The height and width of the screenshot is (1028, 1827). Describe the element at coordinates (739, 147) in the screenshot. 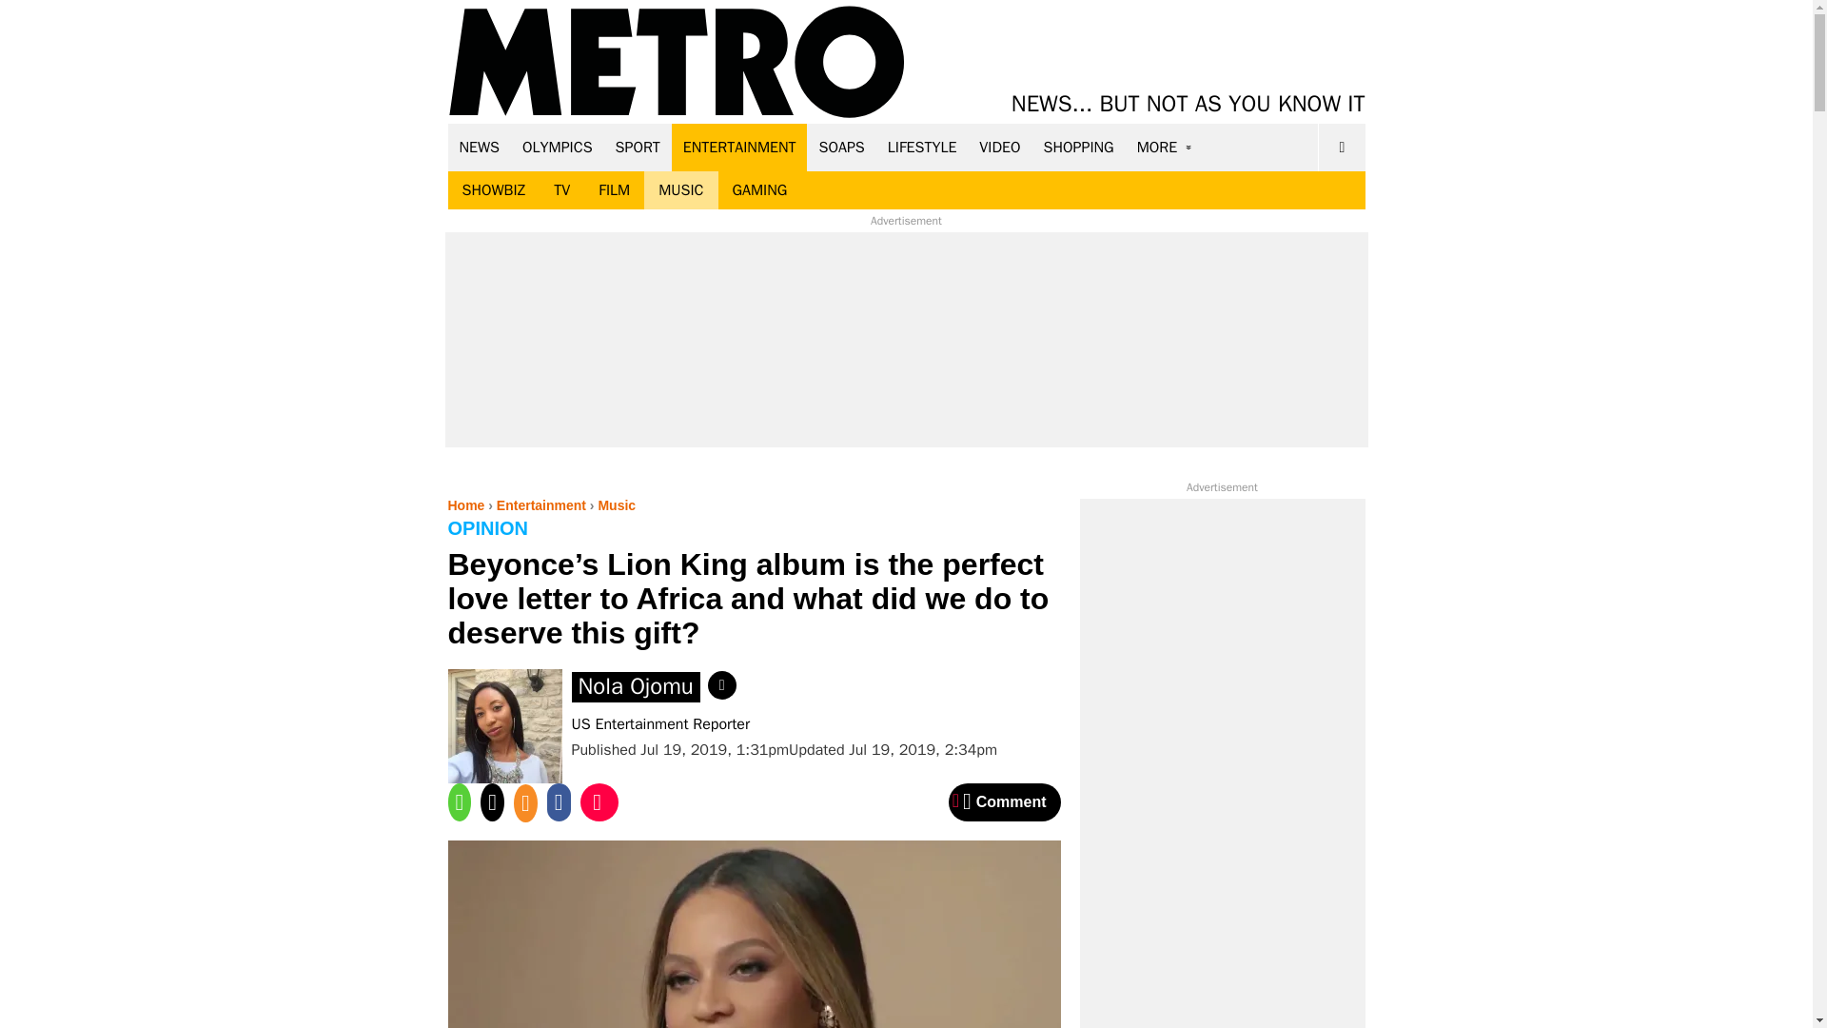

I see `ENTERTAINMENT` at that location.